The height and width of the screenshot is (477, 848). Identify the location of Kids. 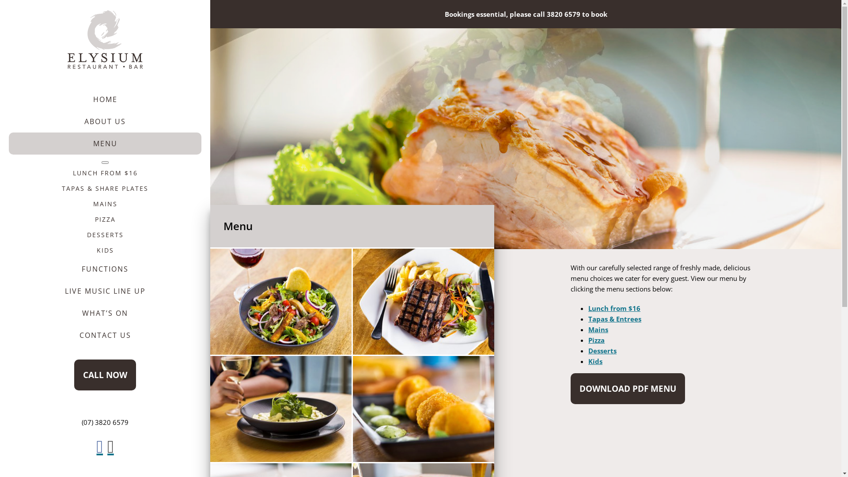
(595, 361).